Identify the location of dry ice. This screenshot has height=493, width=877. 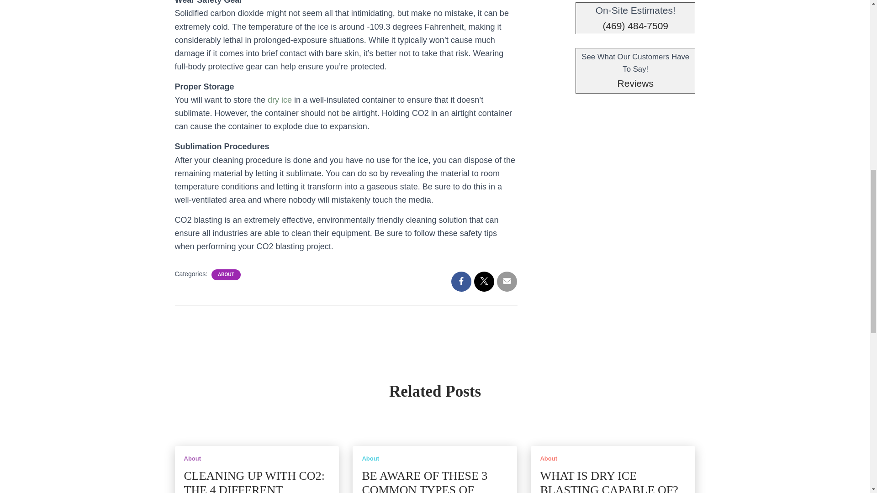
(280, 100).